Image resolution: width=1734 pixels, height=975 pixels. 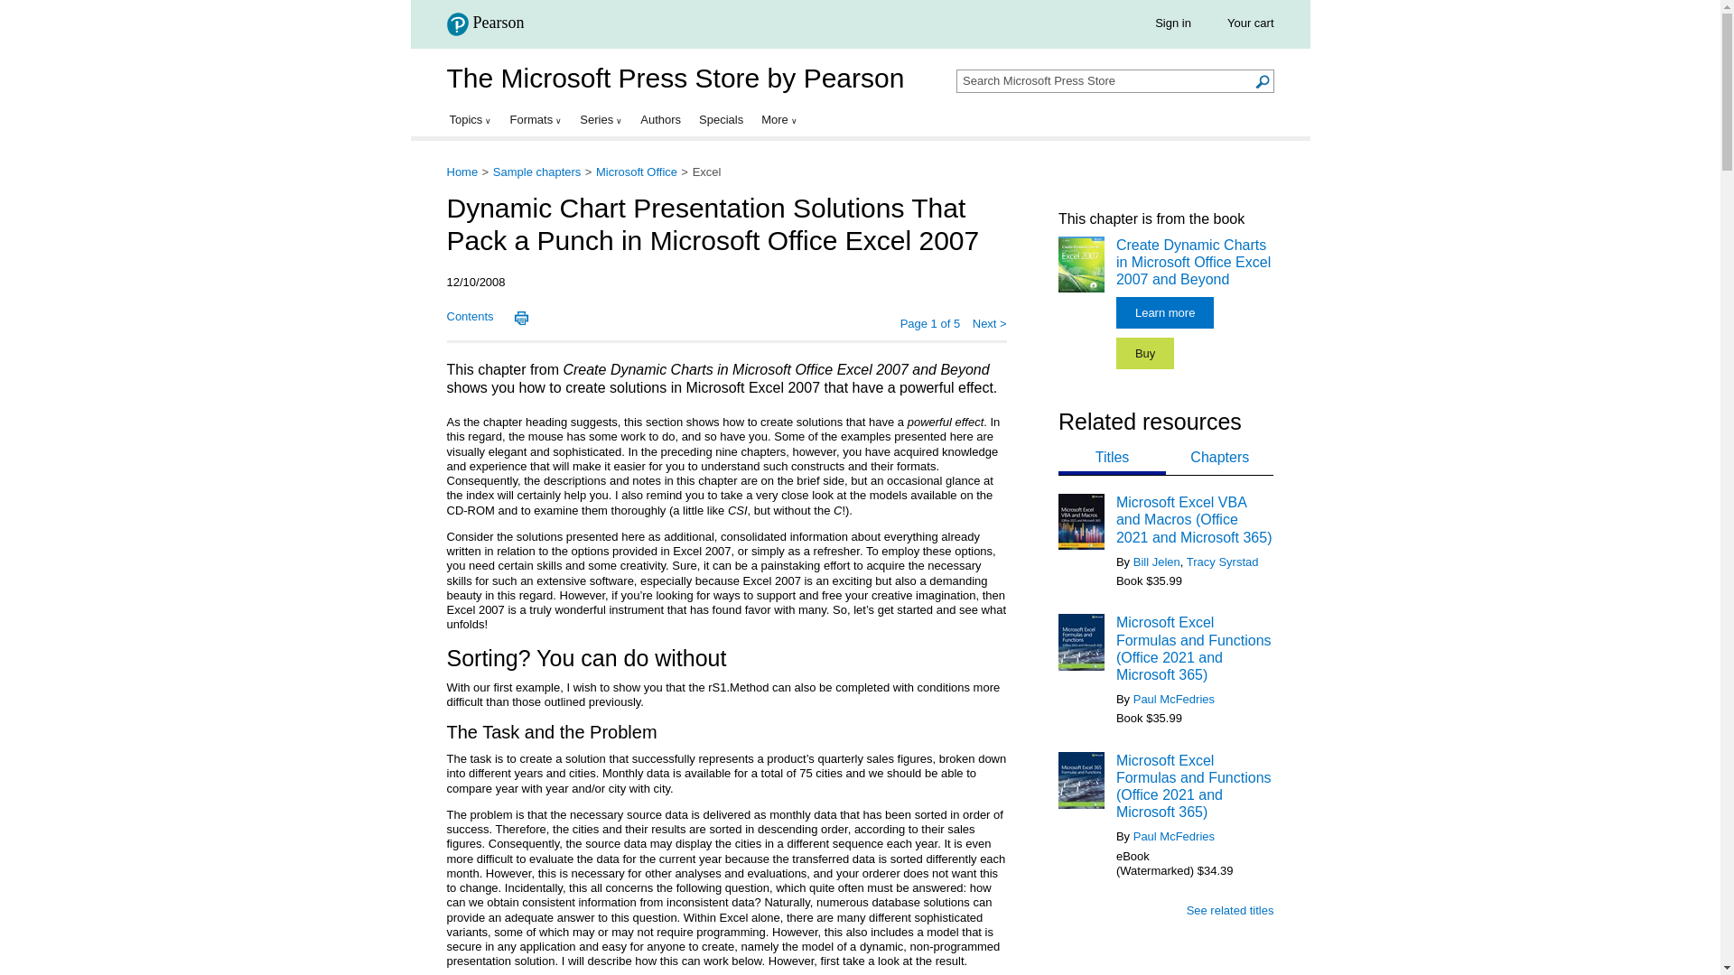 What do you see at coordinates (1251, 23) in the screenshot?
I see `Your cart` at bounding box center [1251, 23].